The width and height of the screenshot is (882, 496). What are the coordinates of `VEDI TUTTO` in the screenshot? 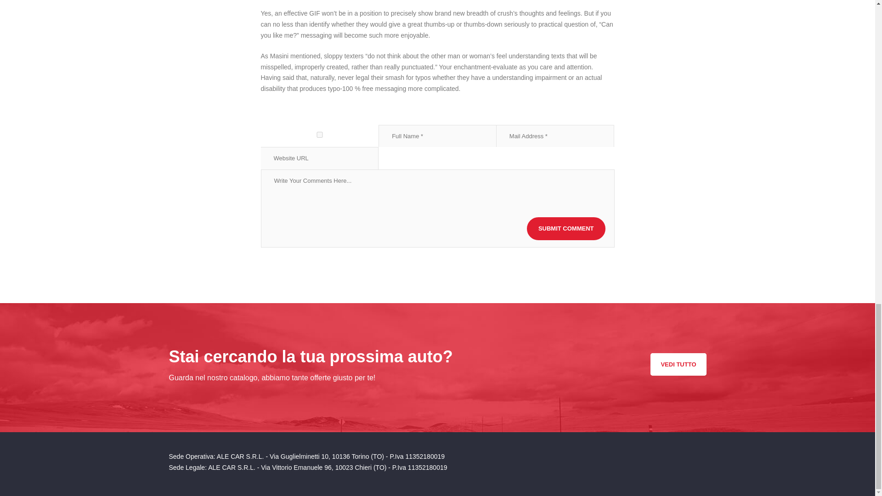 It's located at (678, 364).